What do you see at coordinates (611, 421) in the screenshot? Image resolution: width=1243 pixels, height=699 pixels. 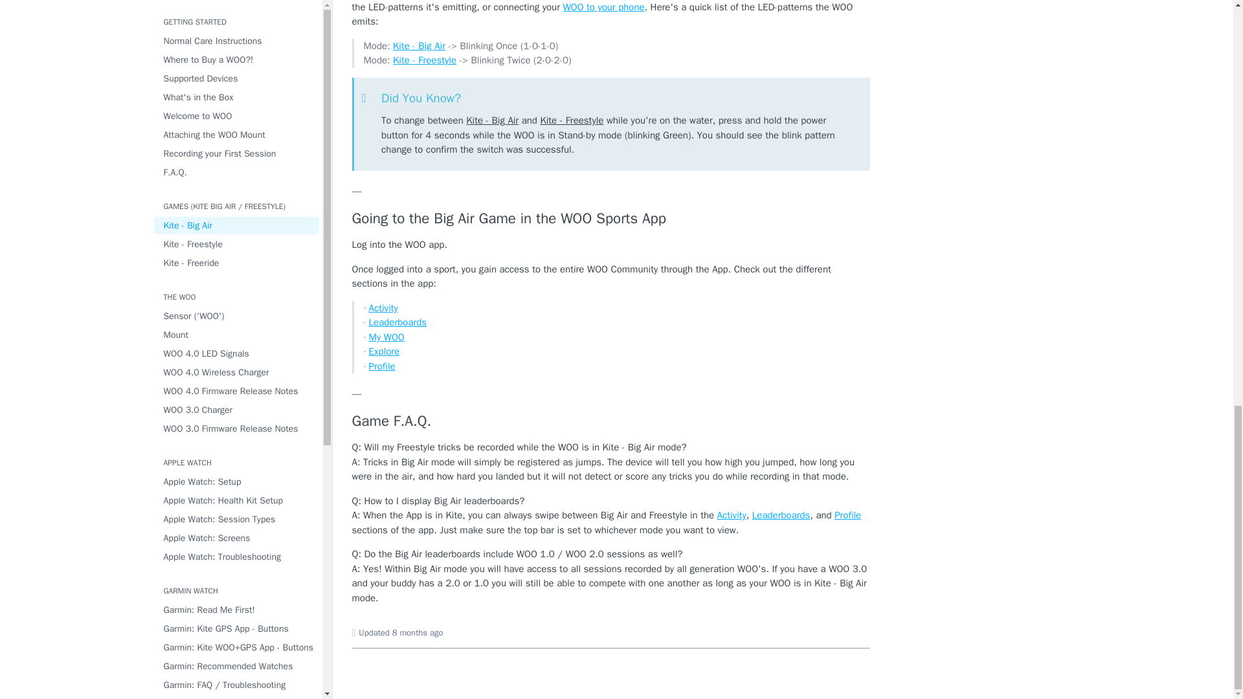 I see `Game F.A.Q.` at bounding box center [611, 421].